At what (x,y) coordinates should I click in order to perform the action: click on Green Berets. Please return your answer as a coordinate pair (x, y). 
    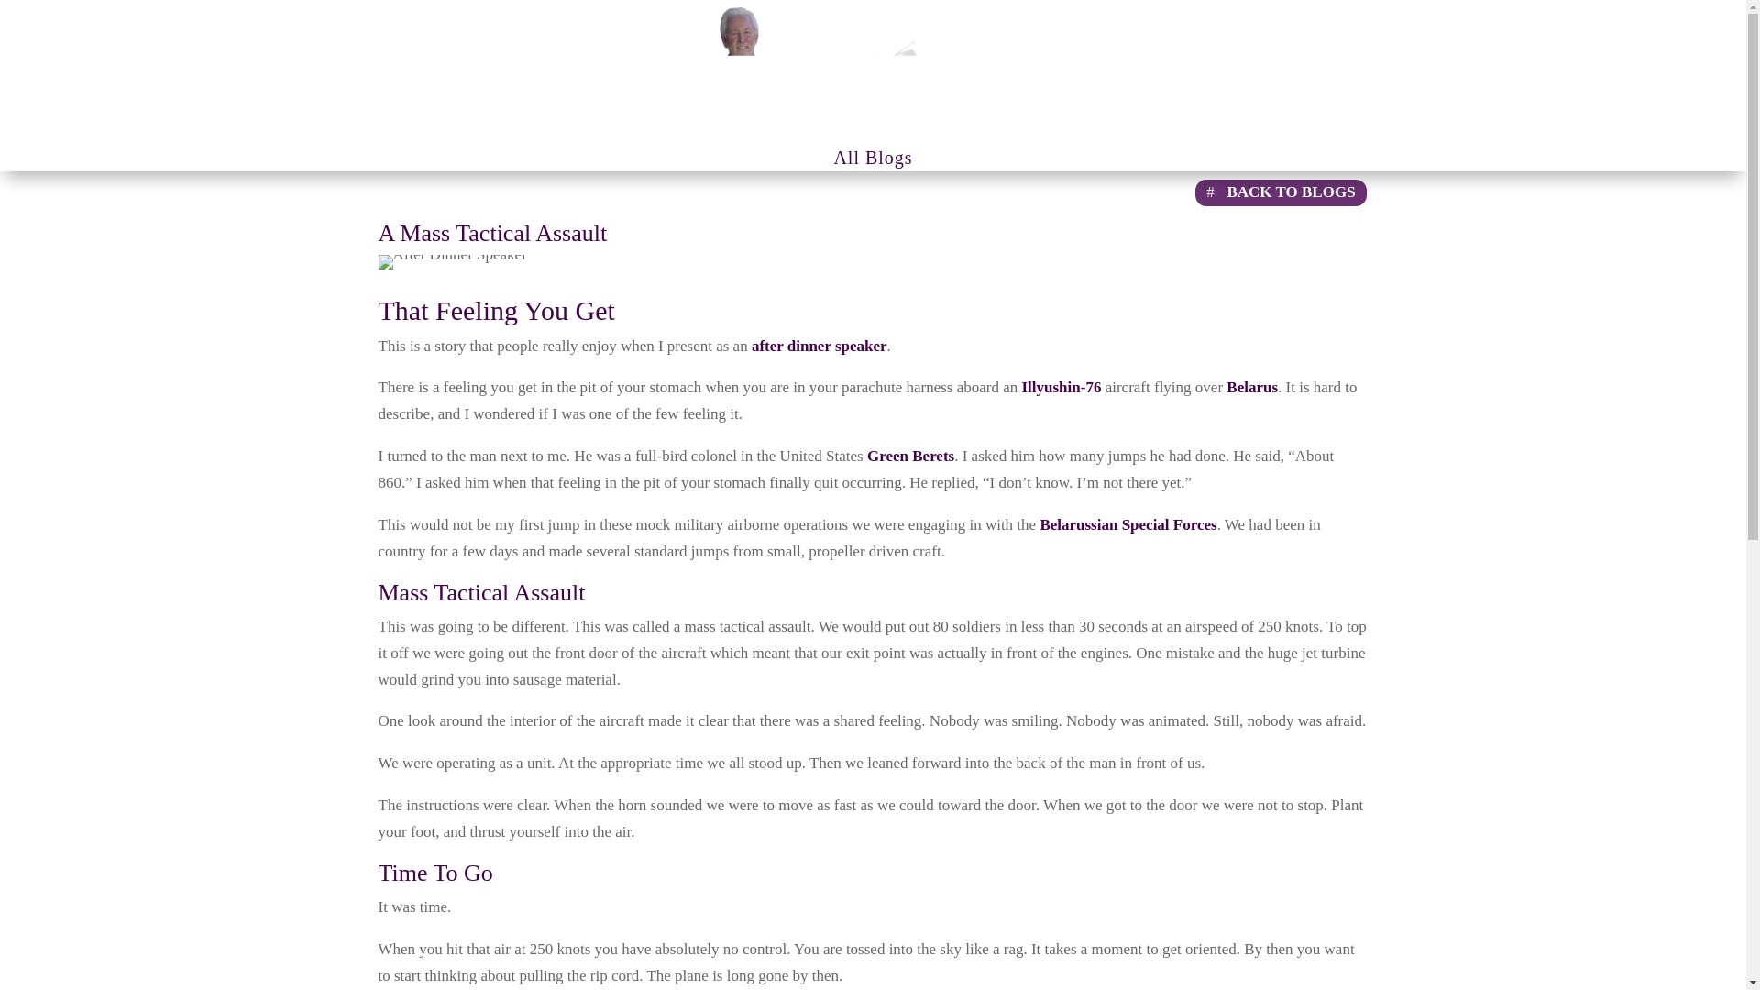
    Looking at the image, I should click on (910, 456).